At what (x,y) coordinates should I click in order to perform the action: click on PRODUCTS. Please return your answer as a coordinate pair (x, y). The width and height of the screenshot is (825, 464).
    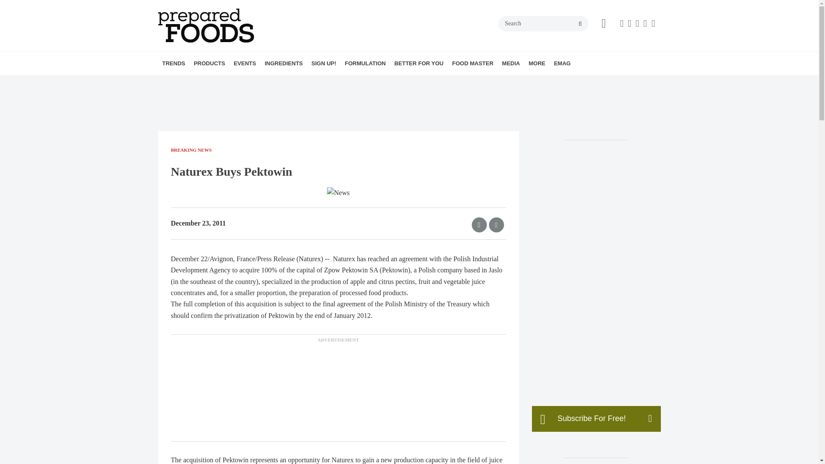
    Looking at the image, I should click on (209, 63).